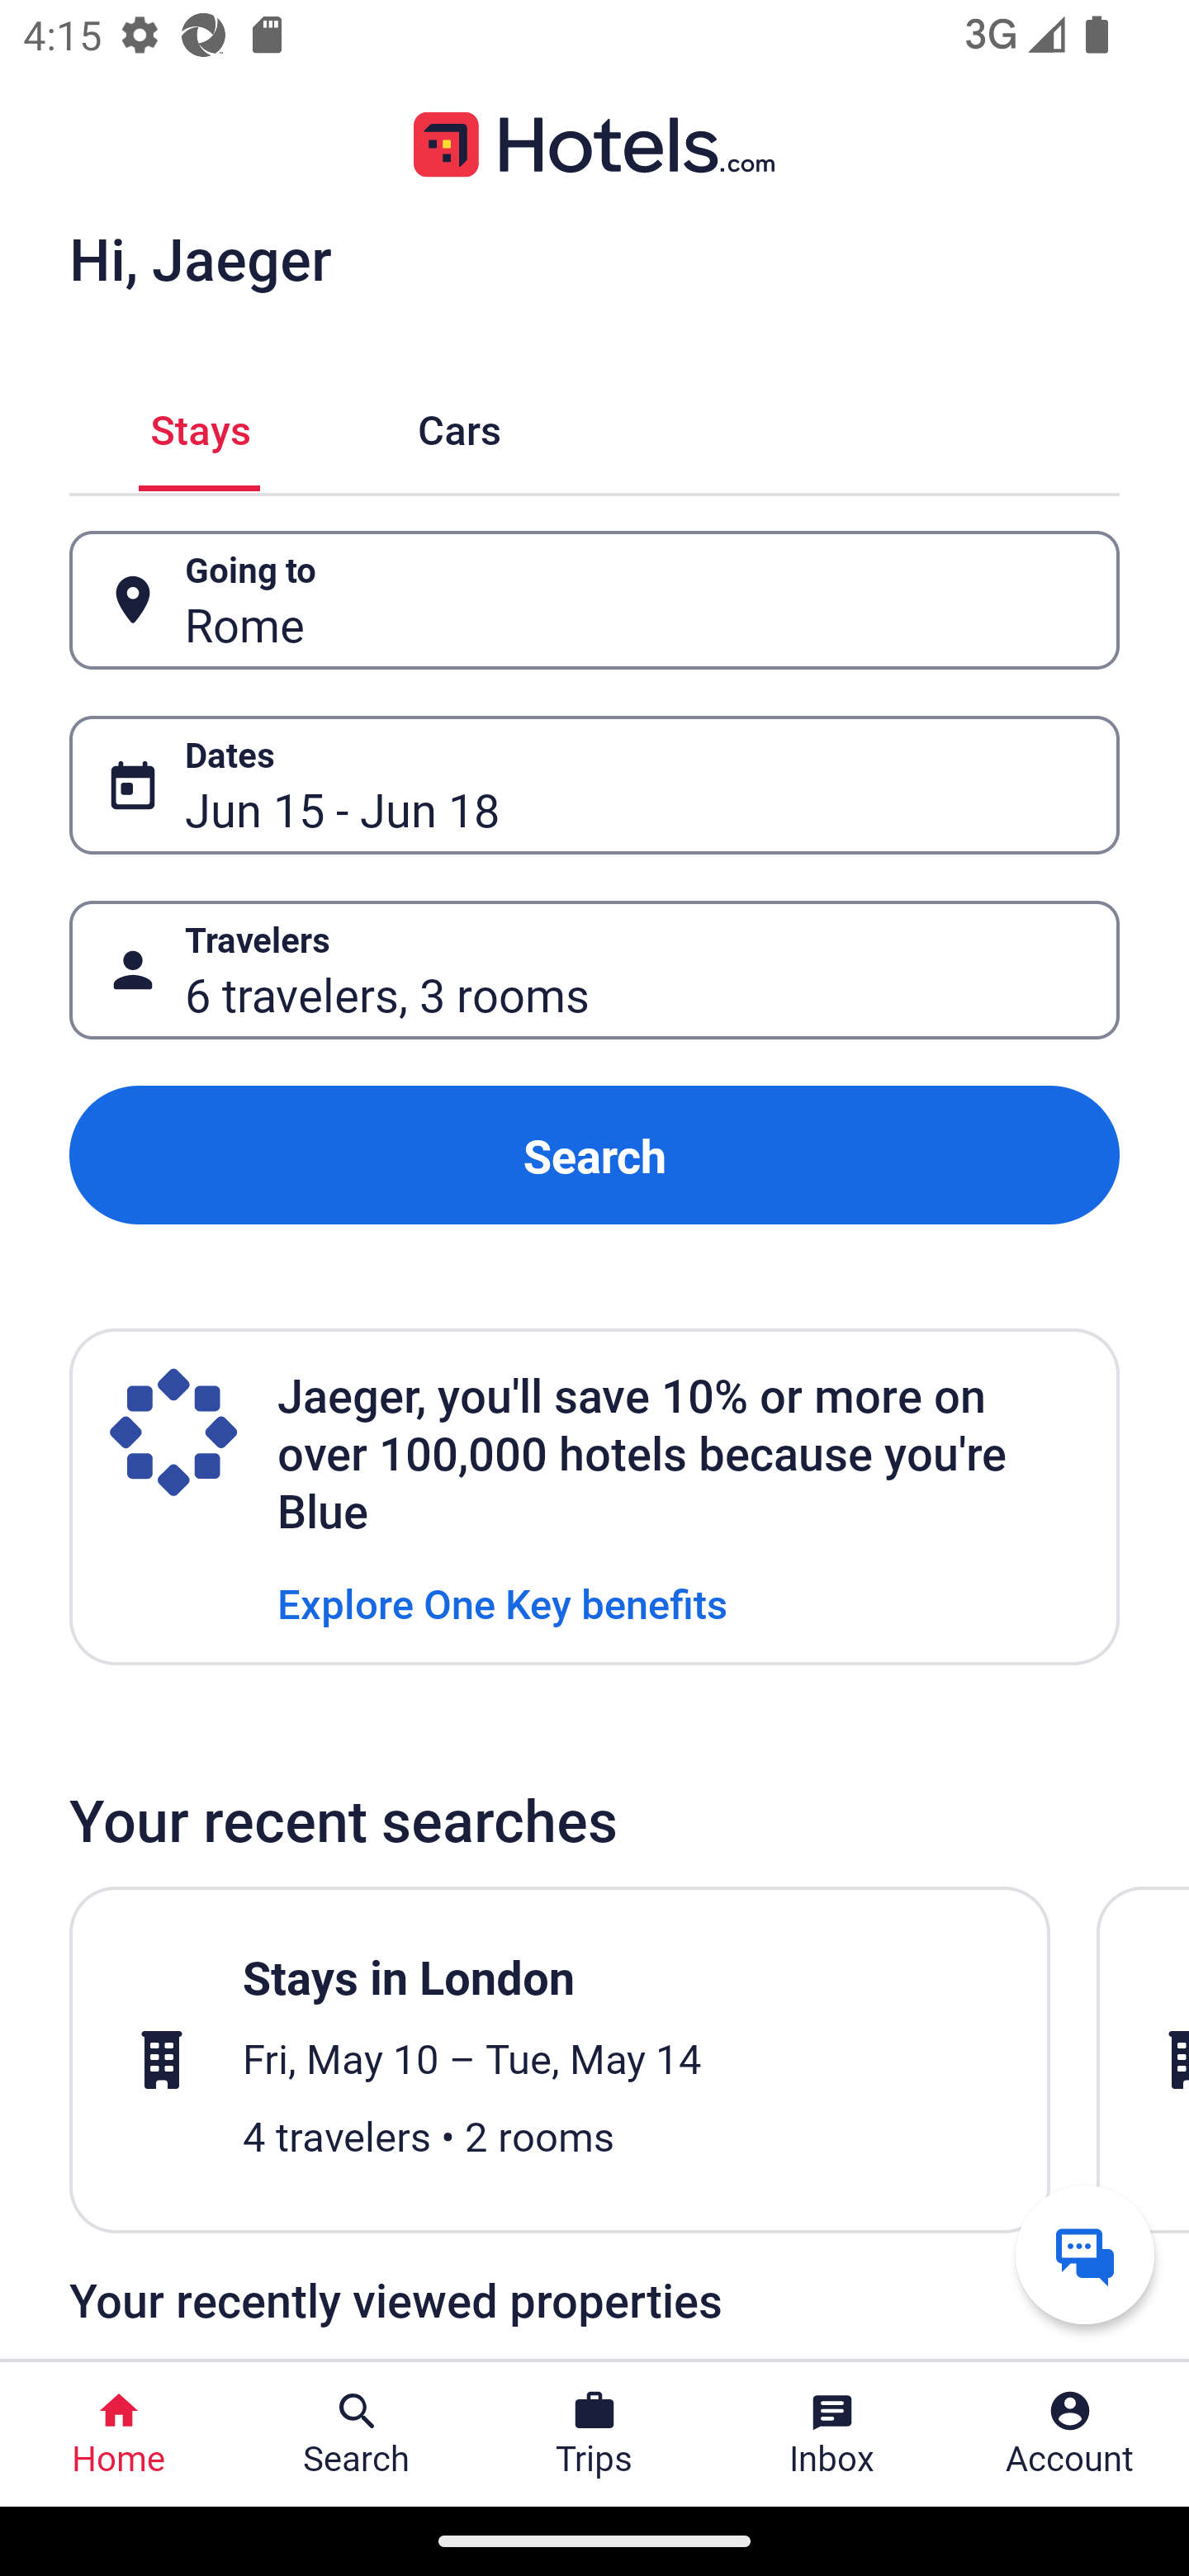 The height and width of the screenshot is (2576, 1189). What do you see at coordinates (357, 2434) in the screenshot?
I see `Search Search Button` at bounding box center [357, 2434].